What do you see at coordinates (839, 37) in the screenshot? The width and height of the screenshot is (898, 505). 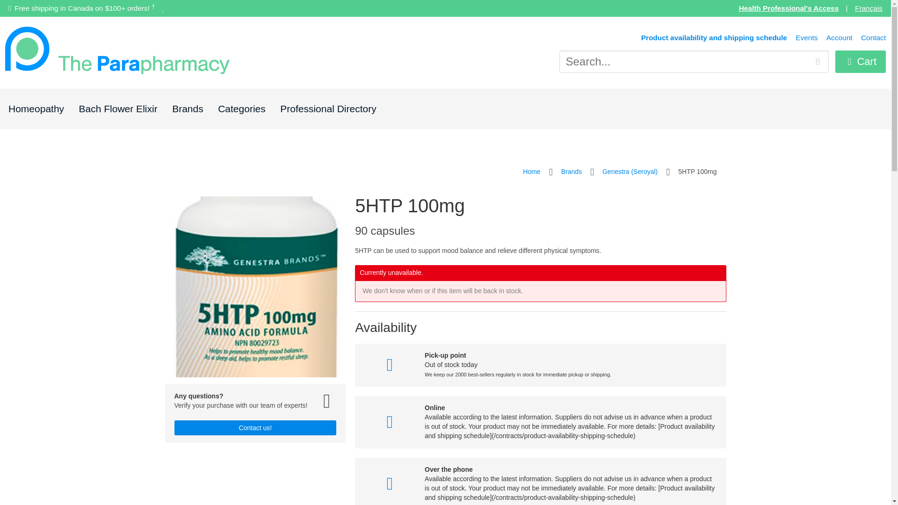 I see `Account` at bounding box center [839, 37].